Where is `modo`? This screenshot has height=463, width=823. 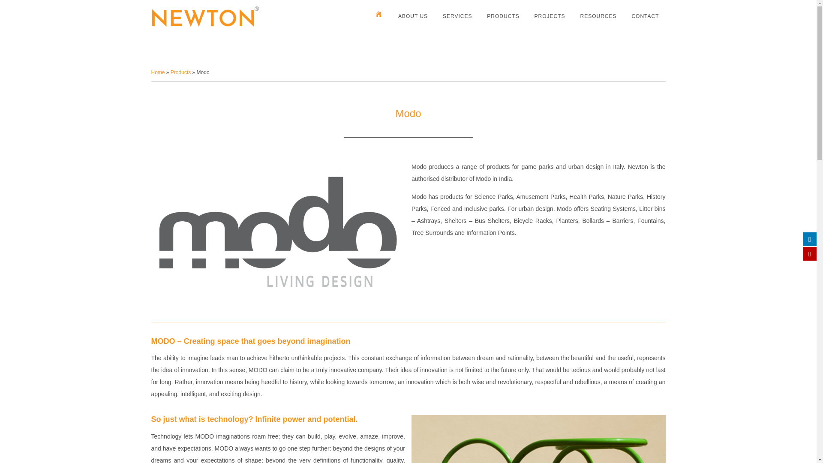
modo is located at coordinates (538, 439).